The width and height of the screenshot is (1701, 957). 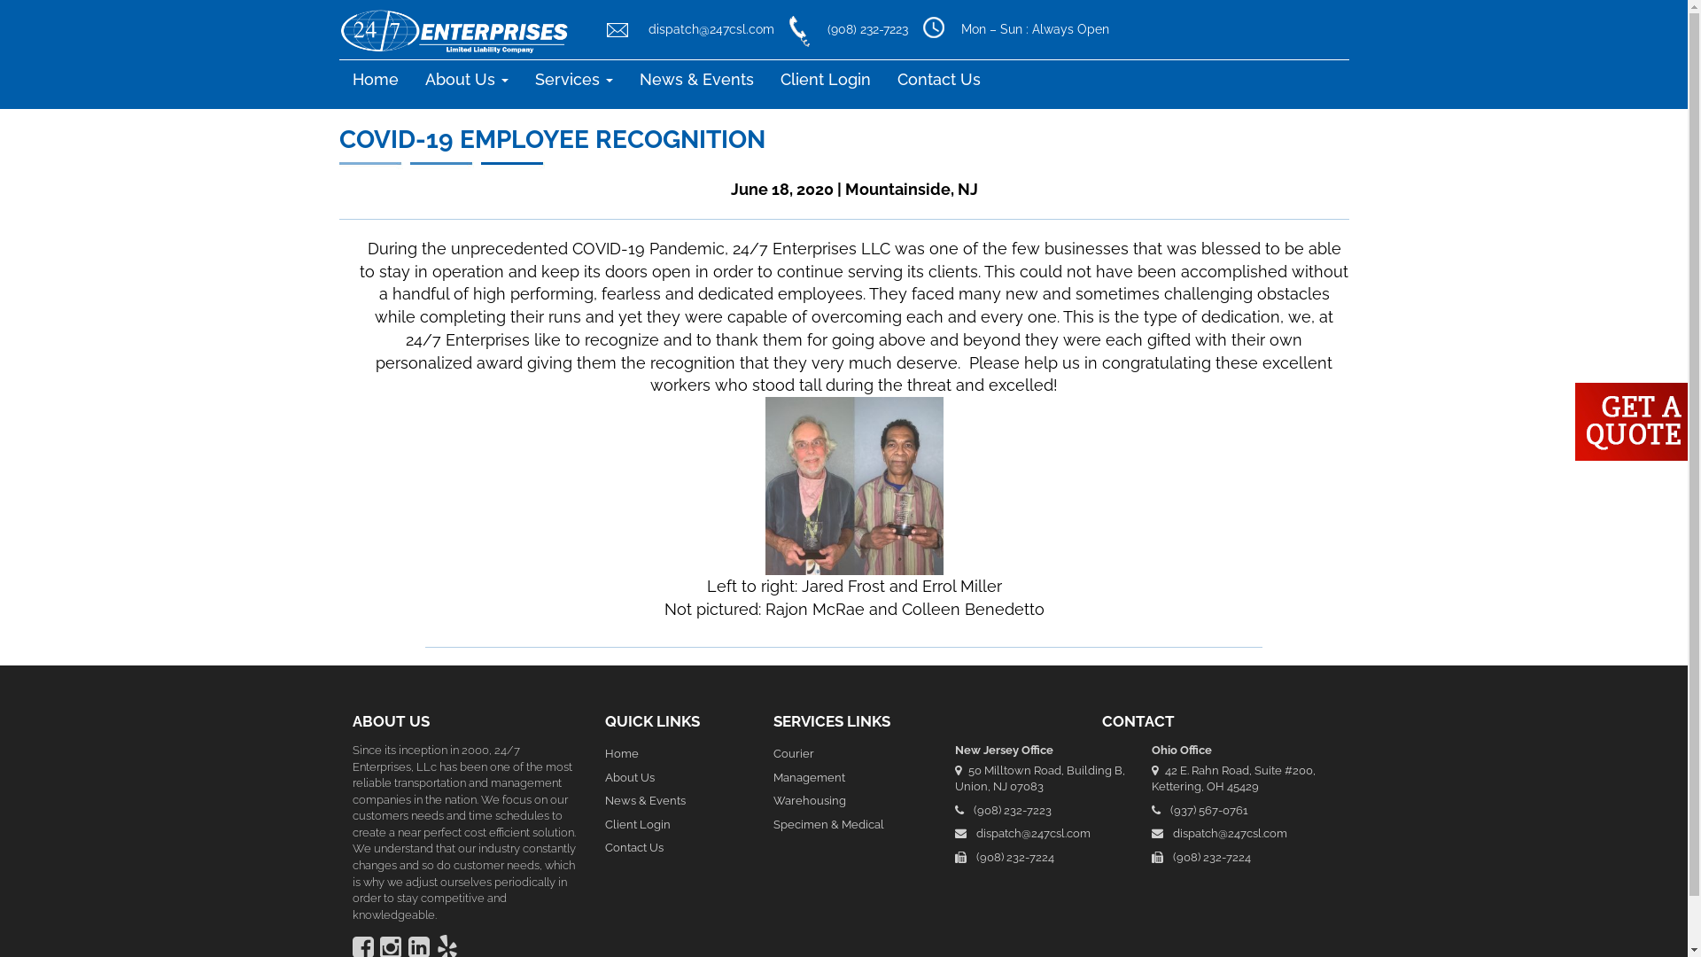 I want to click on Contact Us, so click(x=675, y=849).